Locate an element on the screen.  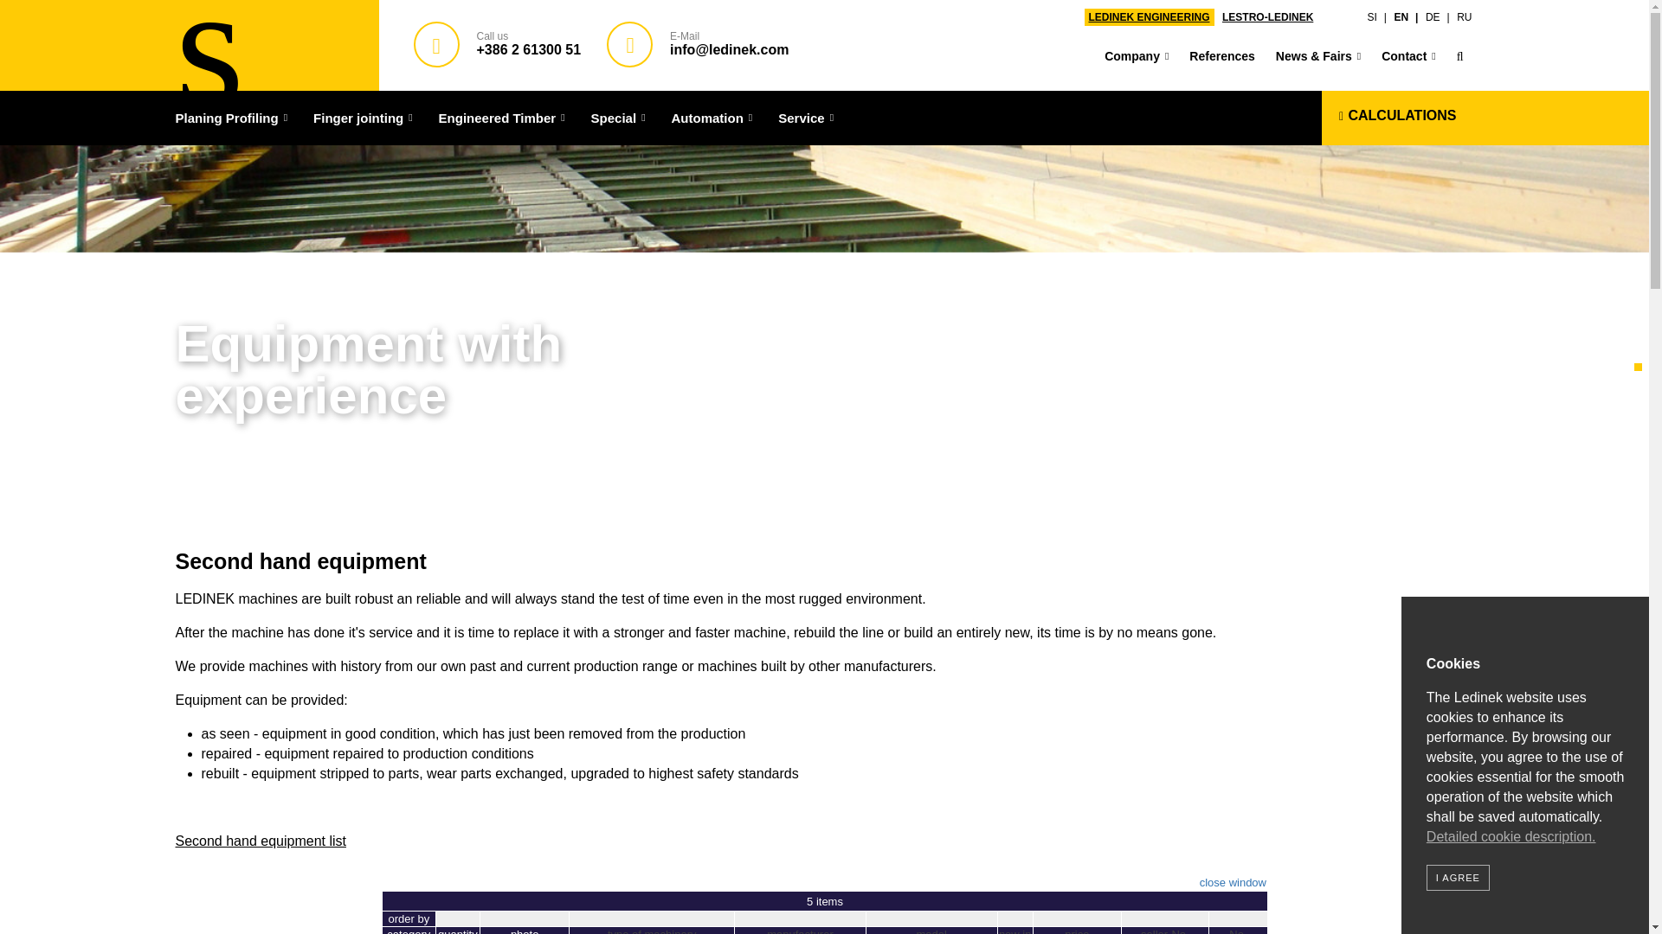
LEDINEK ENGINEERING is located at coordinates (1148, 17).